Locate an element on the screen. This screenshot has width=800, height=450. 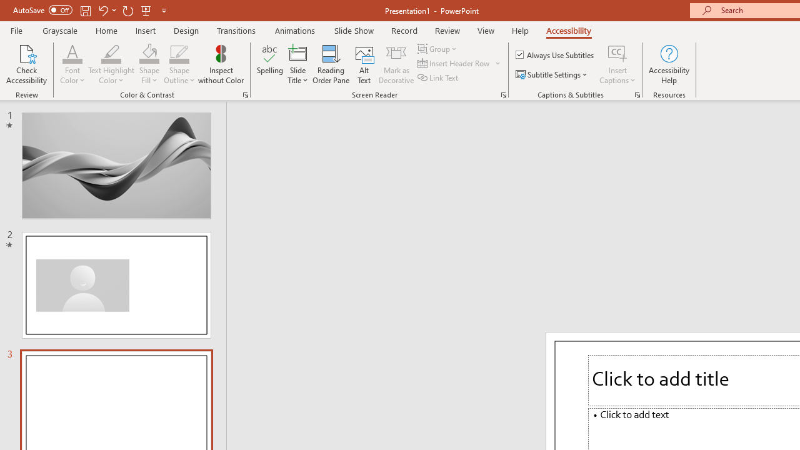
Color & Contrast is located at coordinates (245, 95).